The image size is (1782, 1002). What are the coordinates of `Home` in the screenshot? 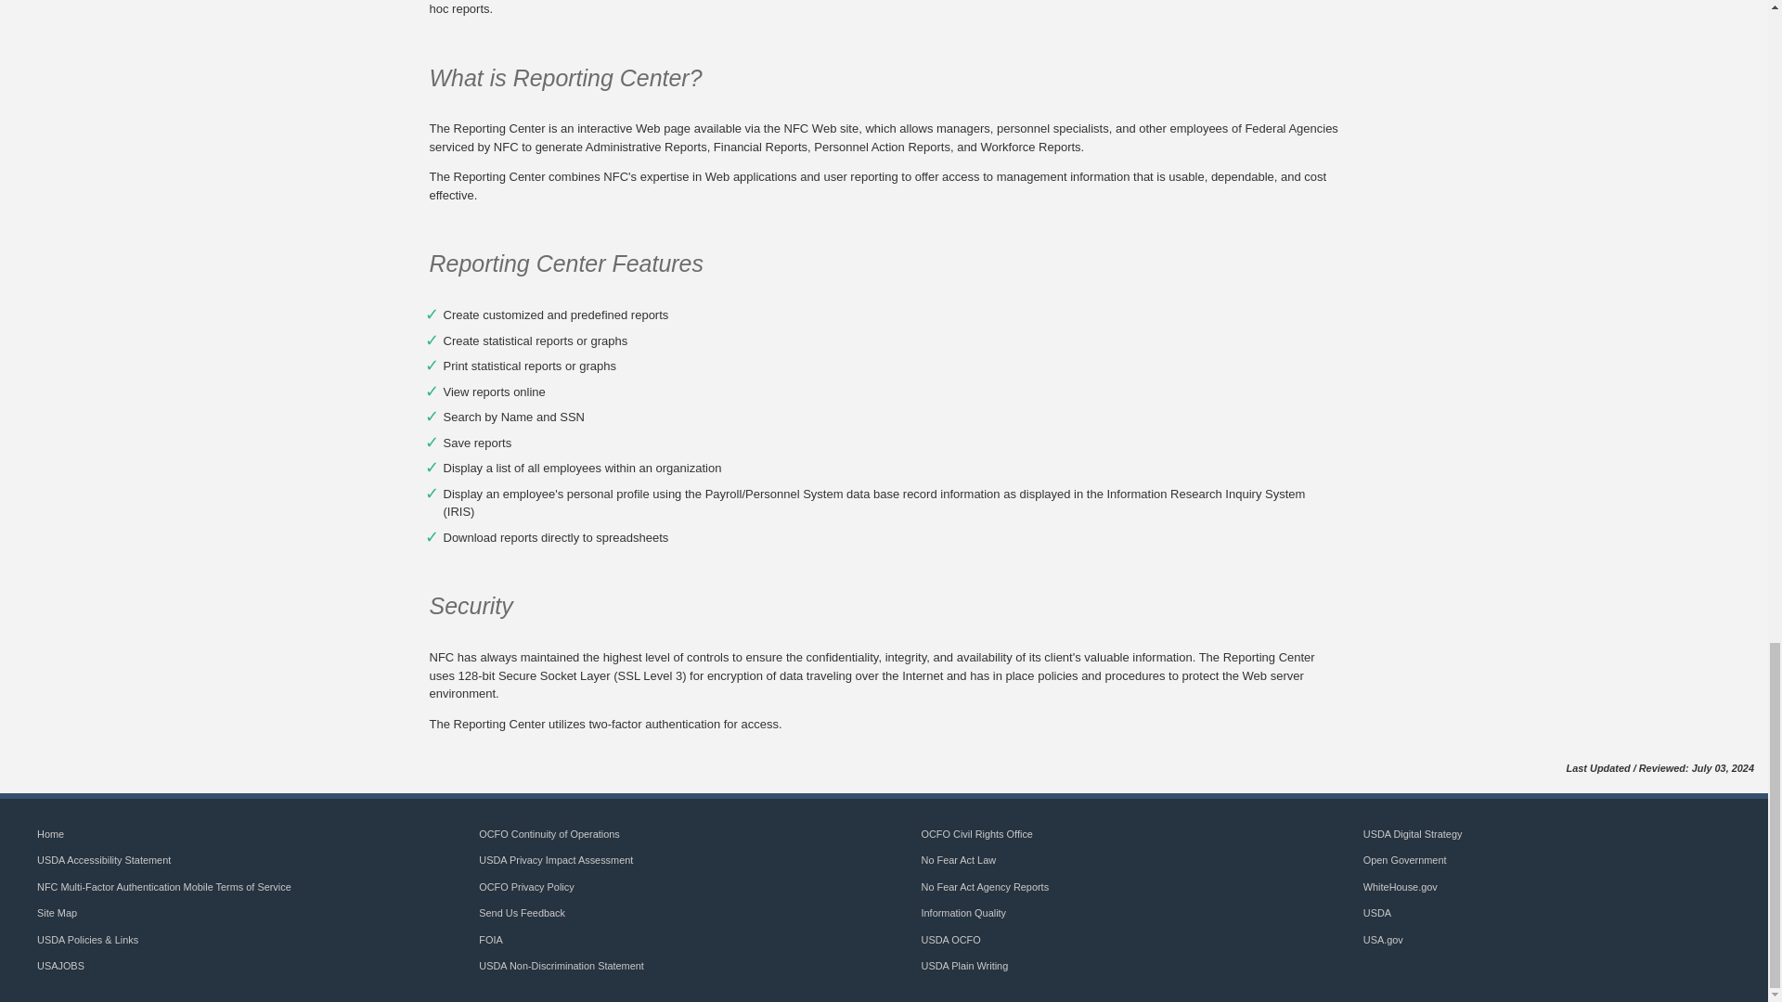 It's located at (50, 834).